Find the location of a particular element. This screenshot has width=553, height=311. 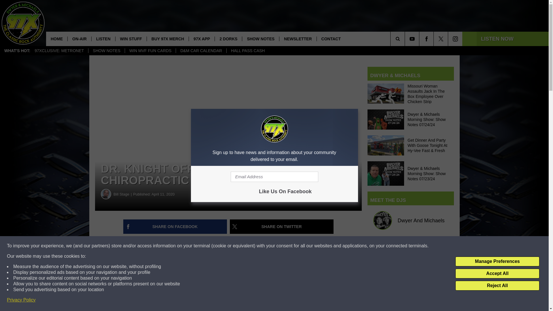

Manage Preferences is located at coordinates (497, 261).